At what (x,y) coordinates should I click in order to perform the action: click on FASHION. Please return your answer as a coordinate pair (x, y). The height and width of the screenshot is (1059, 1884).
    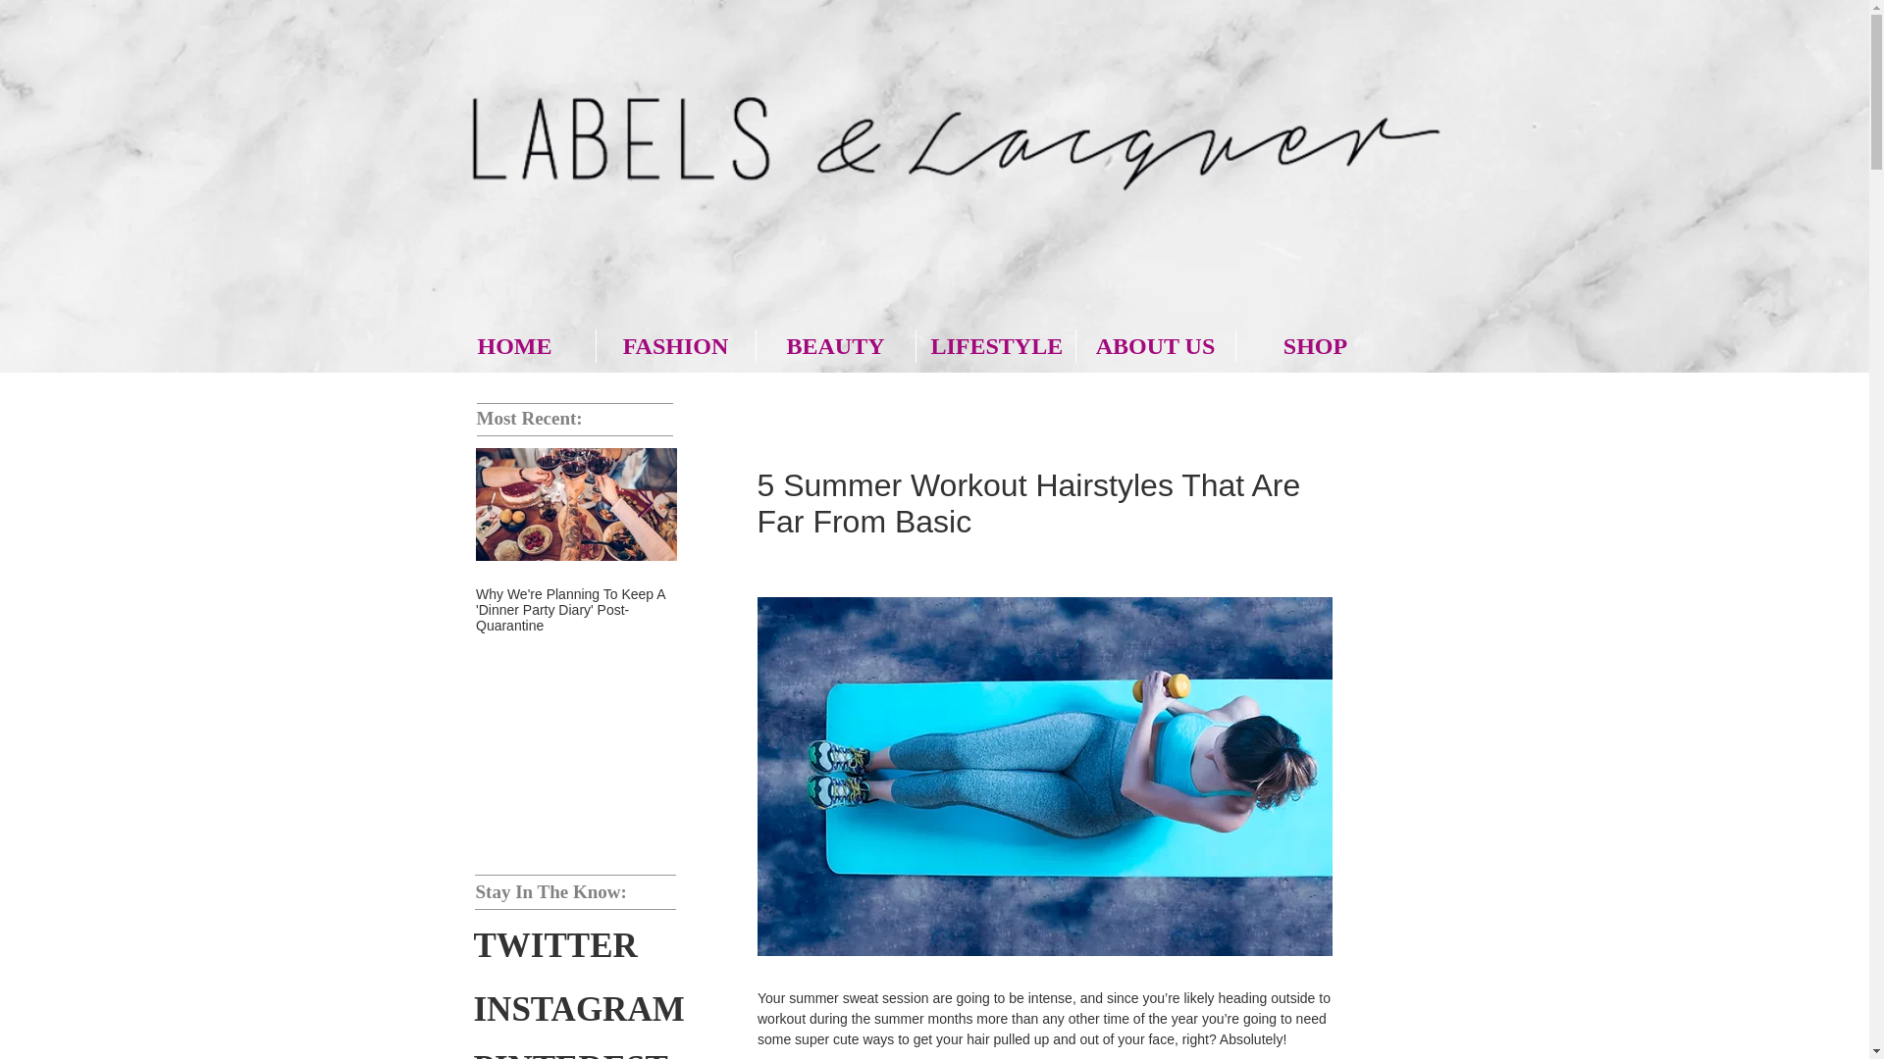
    Looking at the image, I should click on (675, 345).